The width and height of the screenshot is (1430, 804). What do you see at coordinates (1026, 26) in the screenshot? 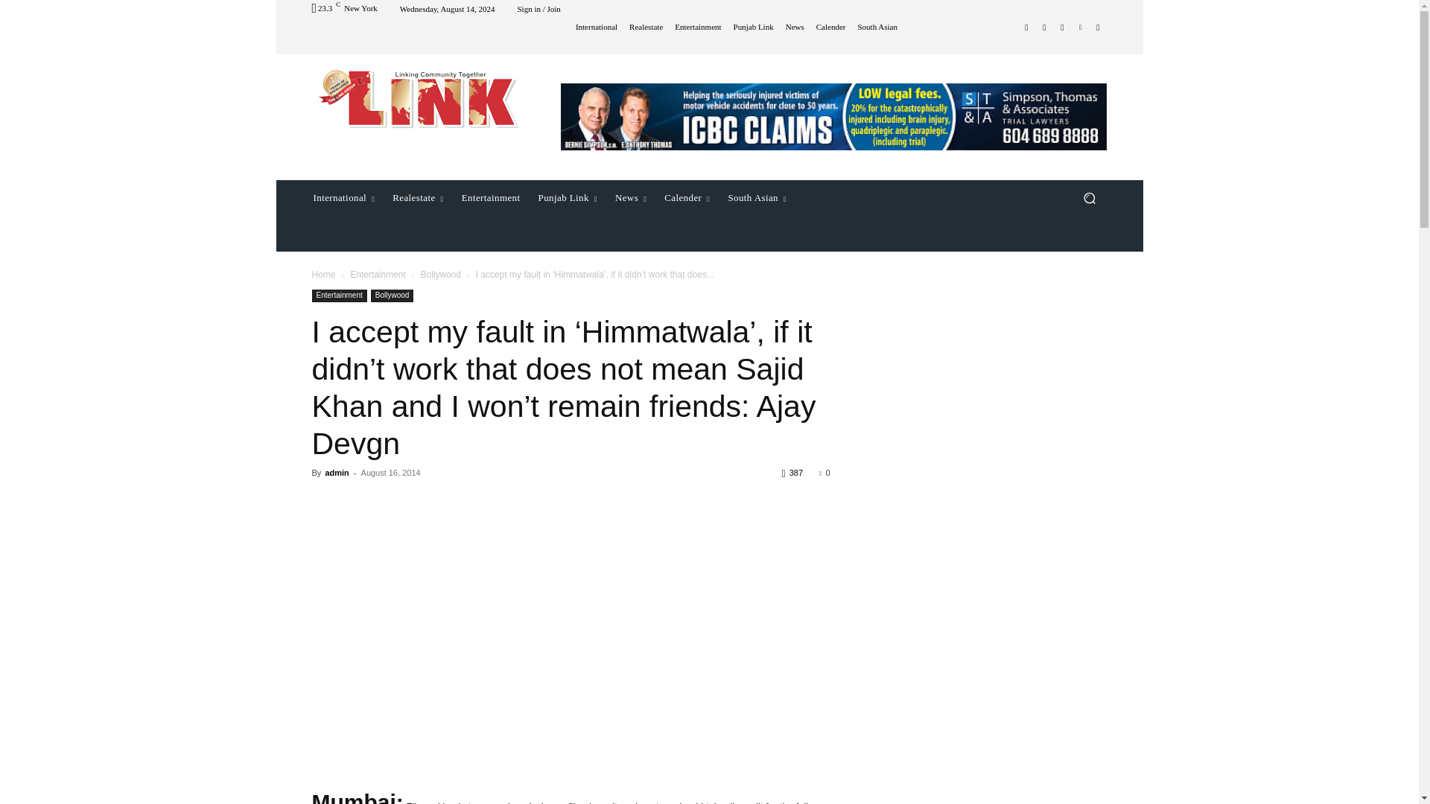
I see `Facebook` at bounding box center [1026, 26].